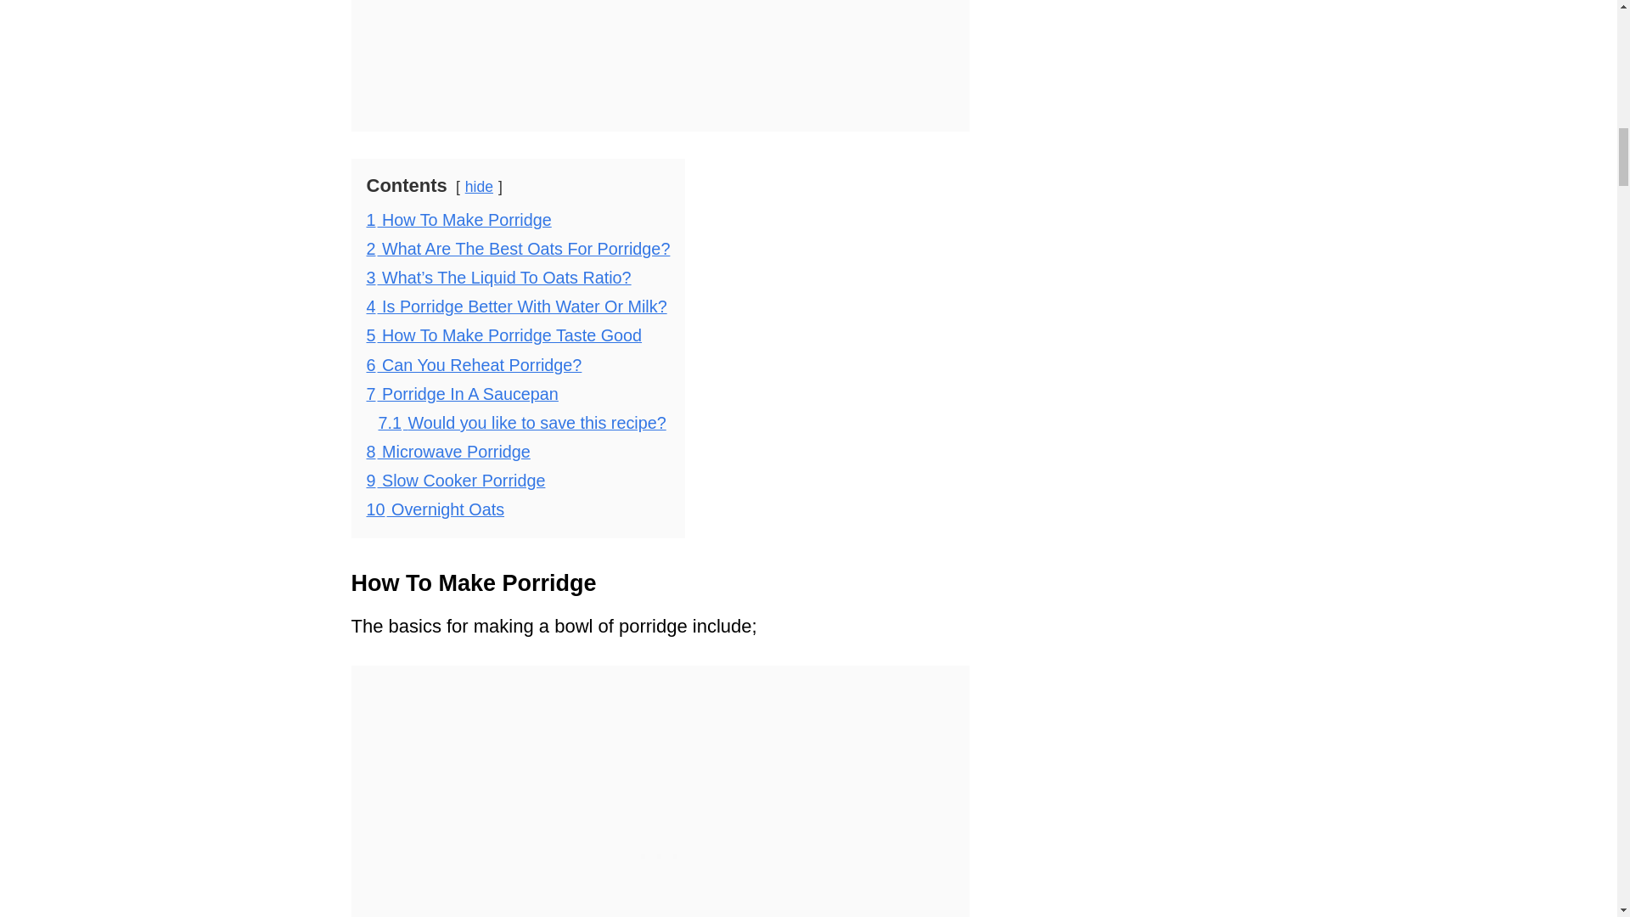  I want to click on 1 How To Make Porridge, so click(459, 220).